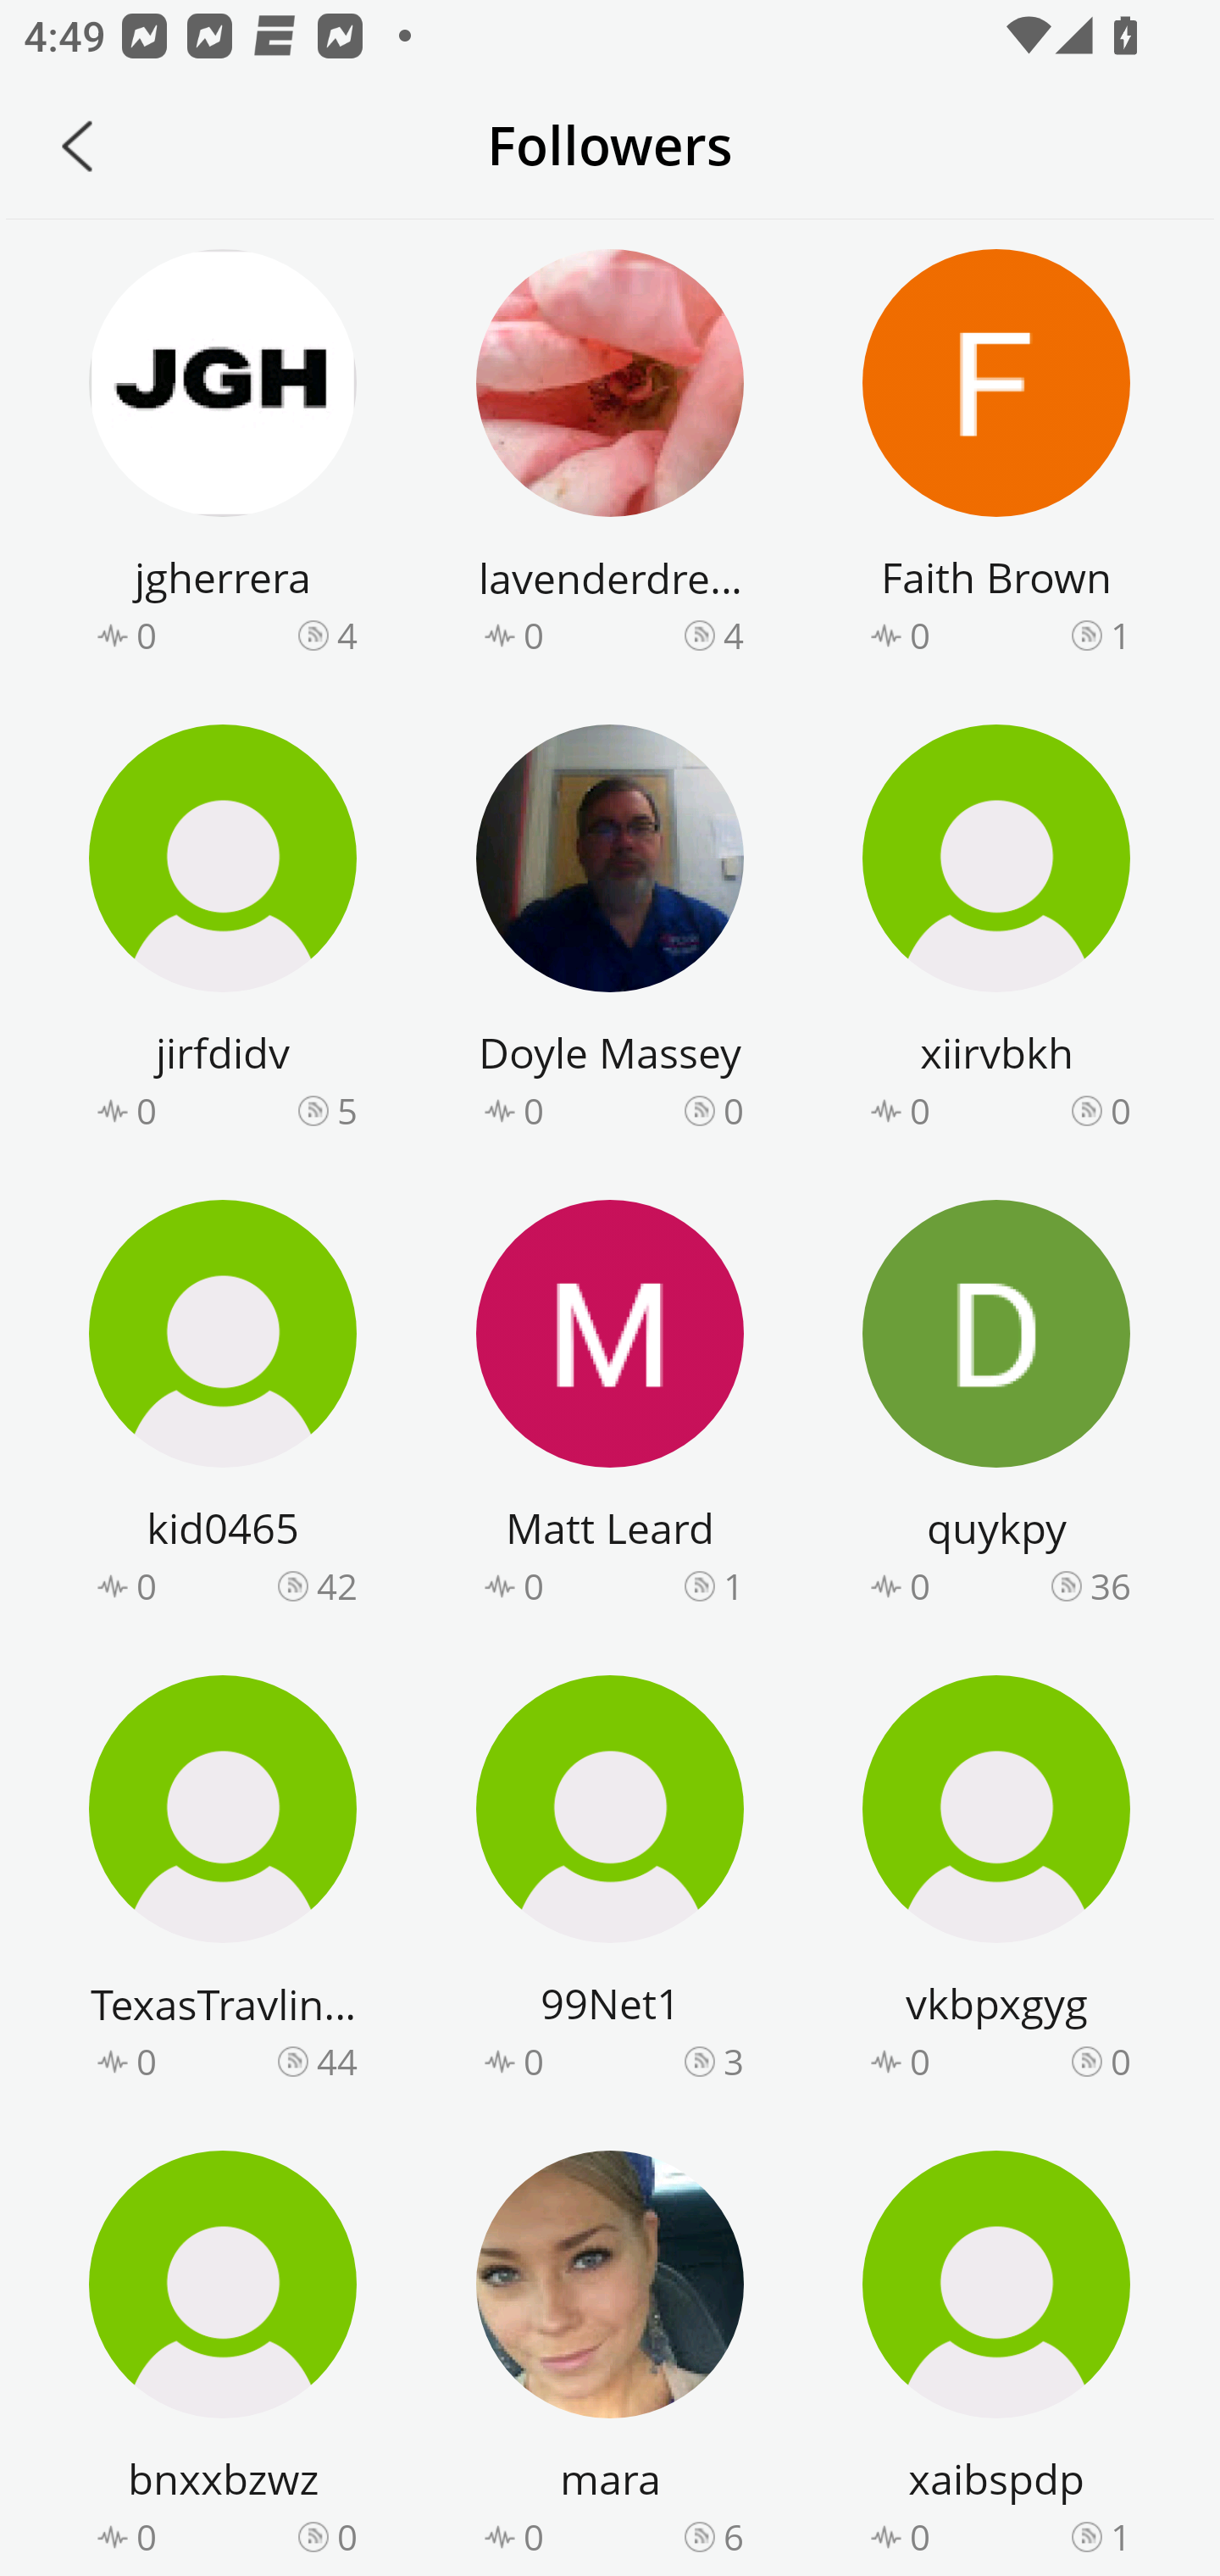  What do you see at coordinates (610, 1407) in the screenshot?
I see `Matt Leard 0 1` at bounding box center [610, 1407].